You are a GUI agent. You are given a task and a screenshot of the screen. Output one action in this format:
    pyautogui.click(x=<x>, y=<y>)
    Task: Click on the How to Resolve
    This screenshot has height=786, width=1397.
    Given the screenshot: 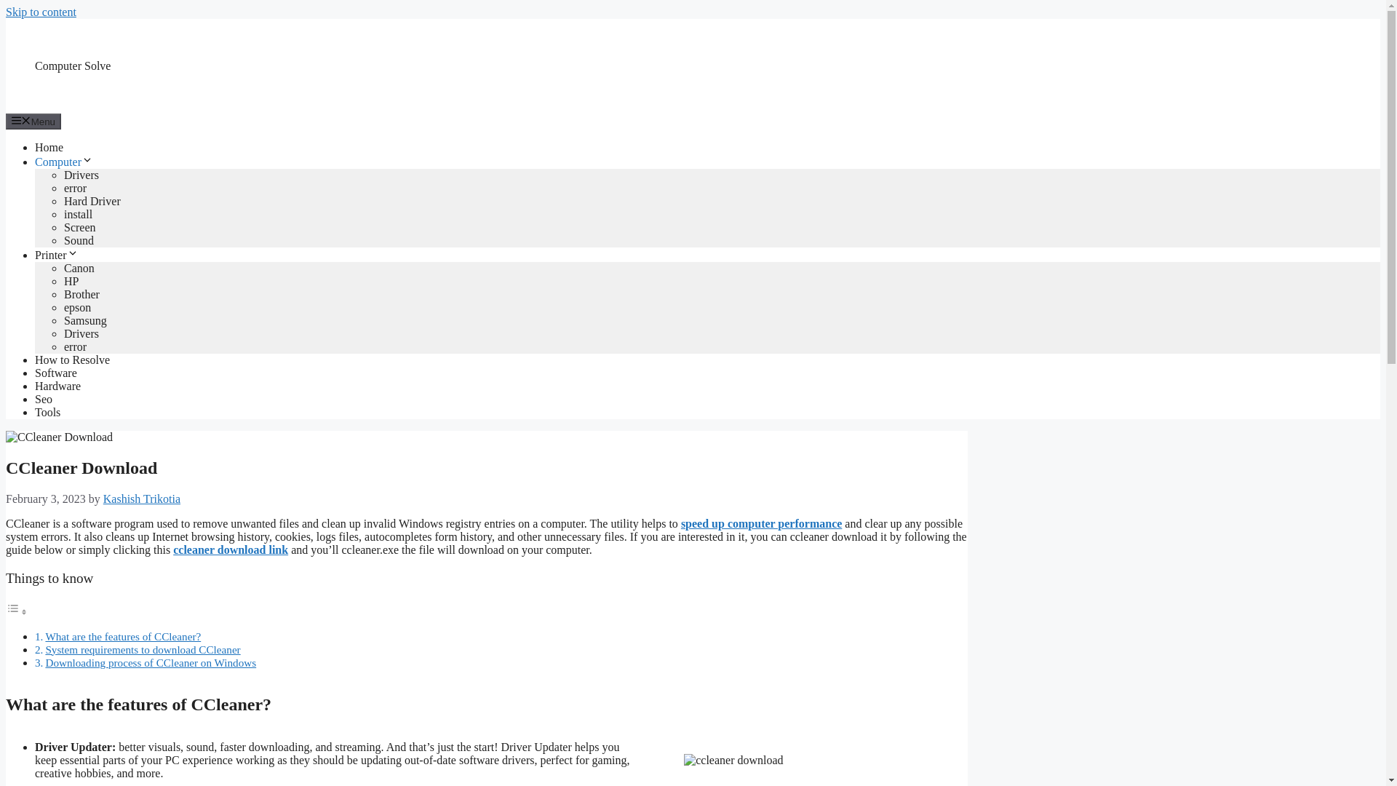 What is the action you would take?
    pyautogui.click(x=73, y=360)
    